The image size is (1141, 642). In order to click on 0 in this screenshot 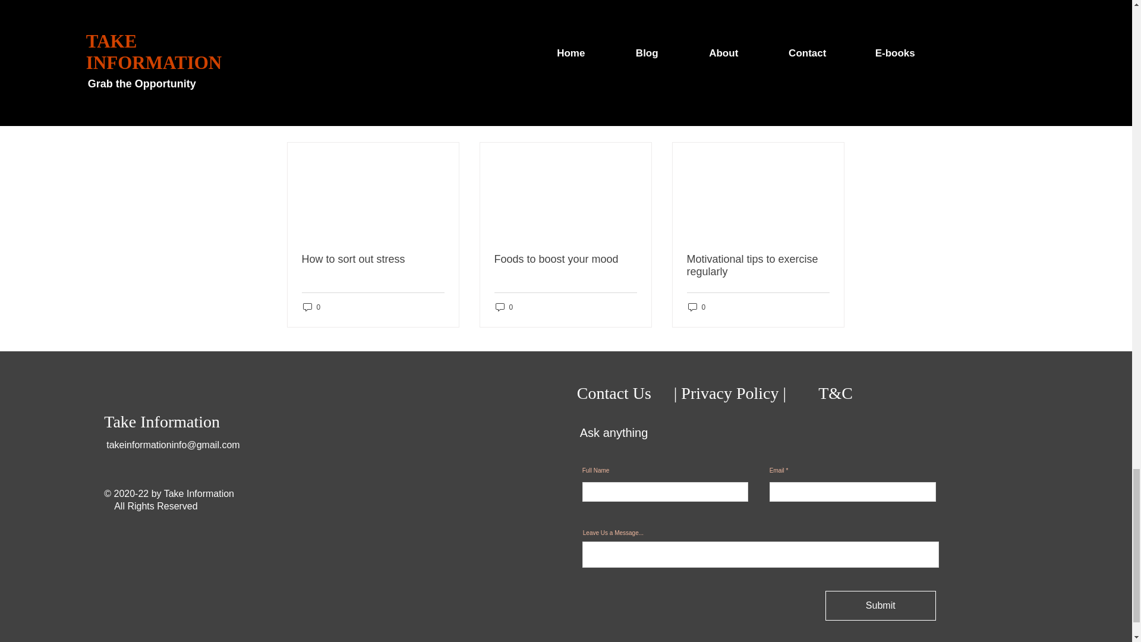, I will do `click(311, 307)`.